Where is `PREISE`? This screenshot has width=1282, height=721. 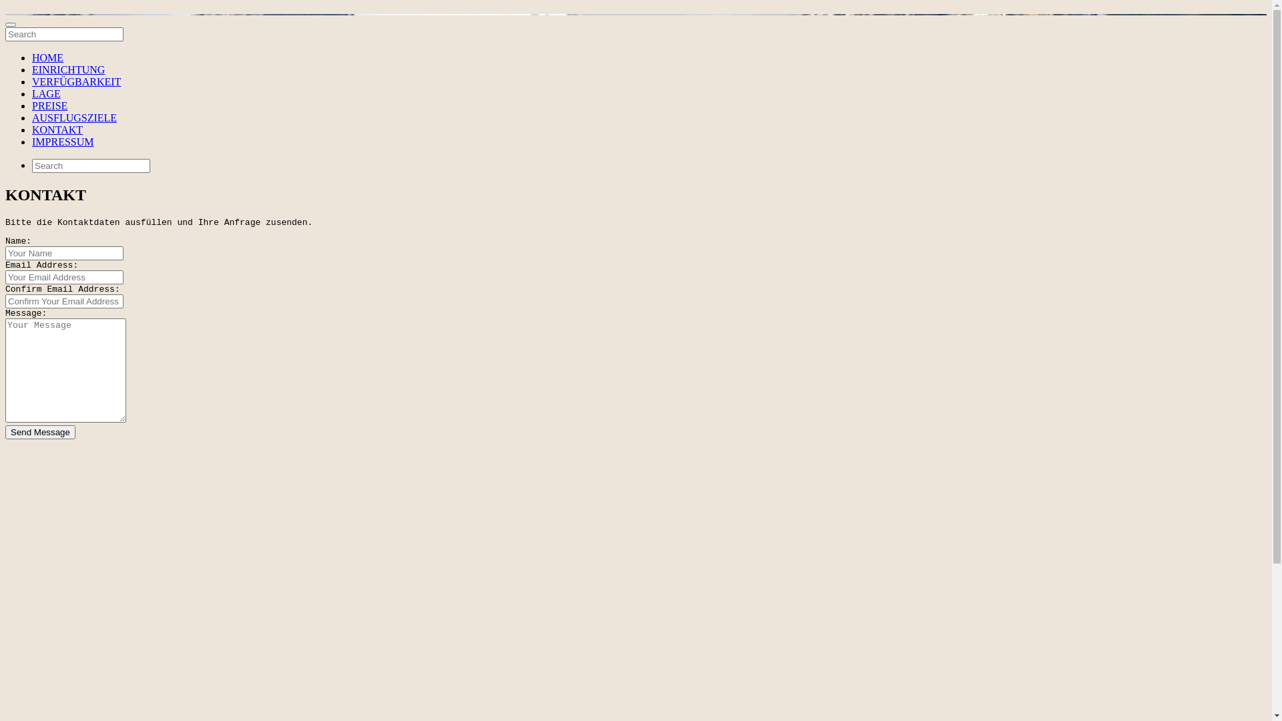 PREISE is located at coordinates (49, 105).